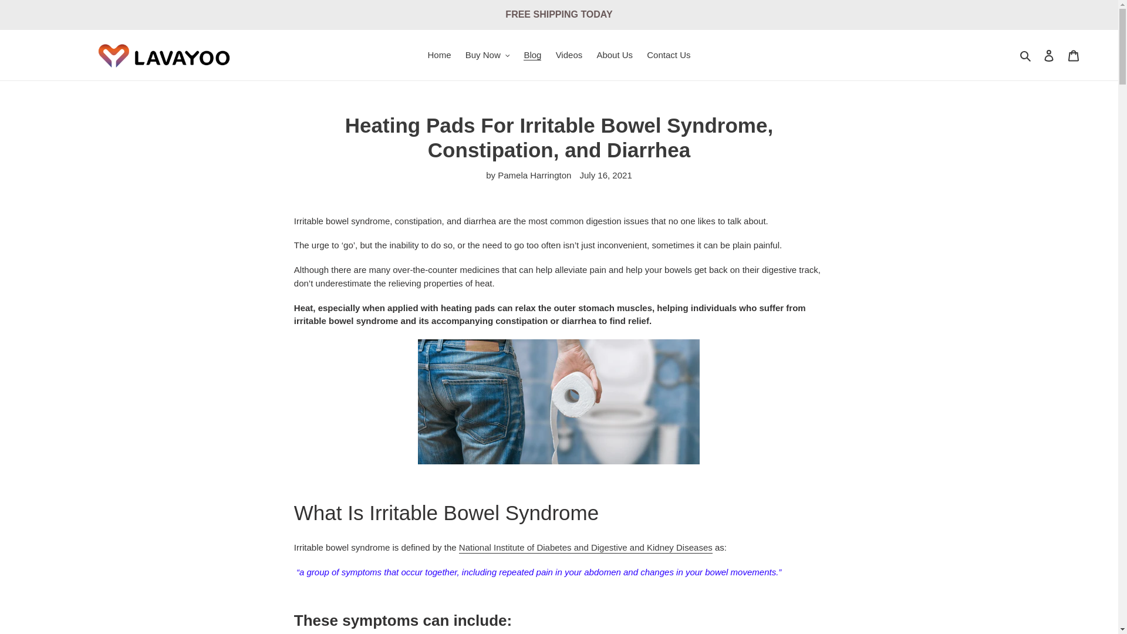  What do you see at coordinates (532, 55) in the screenshot?
I see `Blog` at bounding box center [532, 55].